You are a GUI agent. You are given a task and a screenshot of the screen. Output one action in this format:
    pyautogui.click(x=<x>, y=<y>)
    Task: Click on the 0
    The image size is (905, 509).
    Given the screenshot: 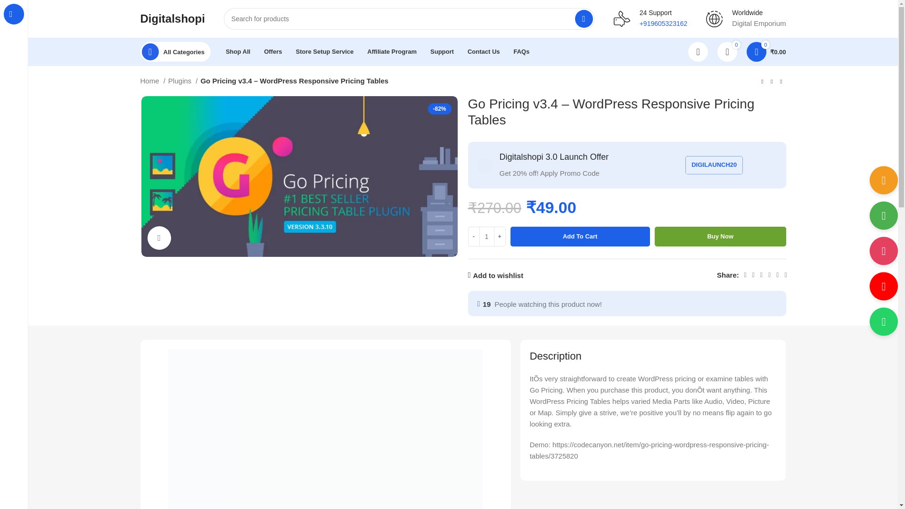 What is the action you would take?
    pyautogui.click(x=727, y=51)
    